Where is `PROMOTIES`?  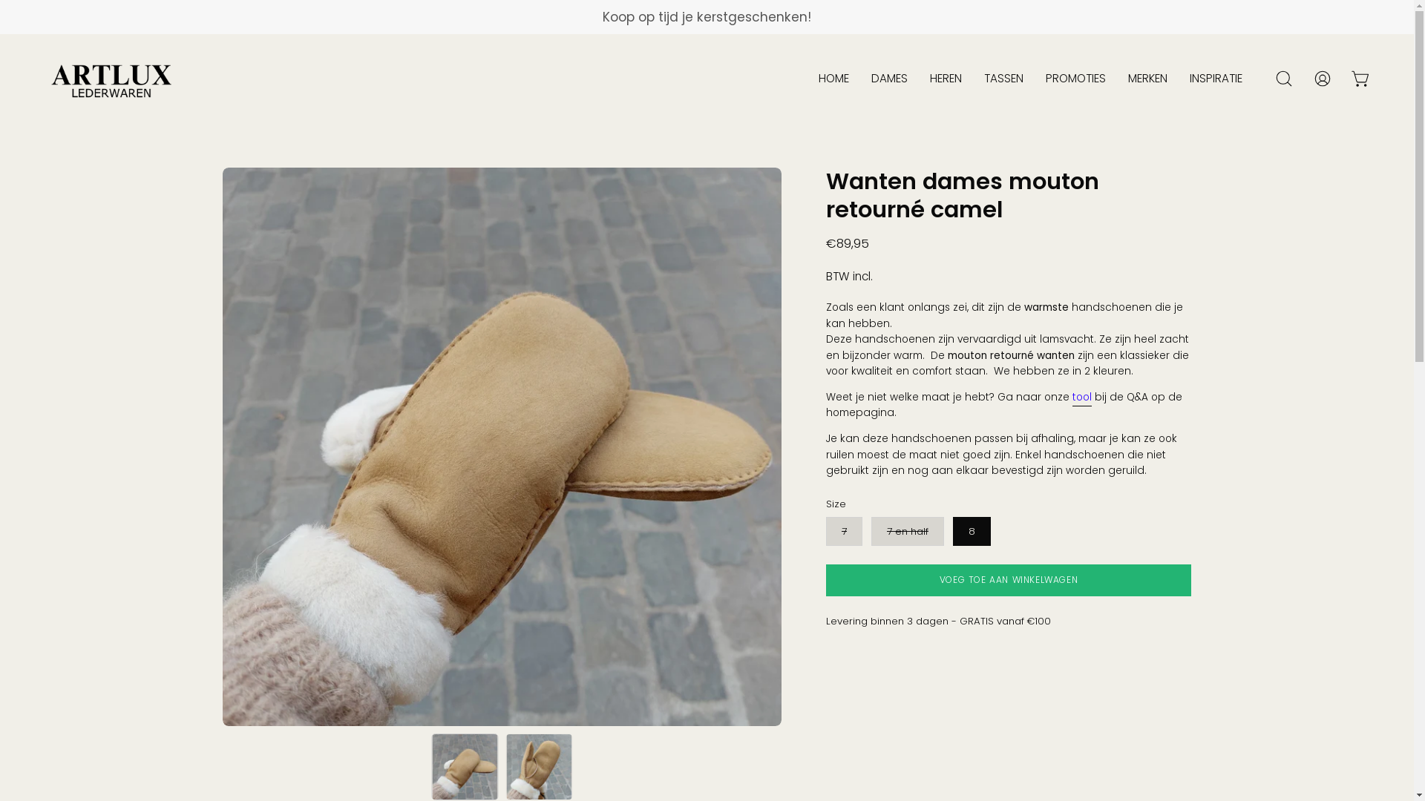 PROMOTIES is located at coordinates (1076, 79).